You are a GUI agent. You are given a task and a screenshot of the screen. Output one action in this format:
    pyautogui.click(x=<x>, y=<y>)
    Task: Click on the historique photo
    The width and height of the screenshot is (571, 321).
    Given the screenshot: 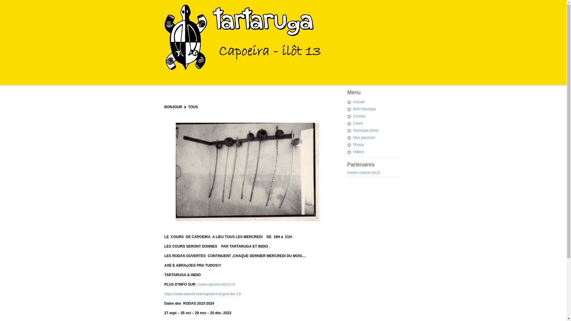 What is the action you would take?
    pyautogui.click(x=366, y=130)
    